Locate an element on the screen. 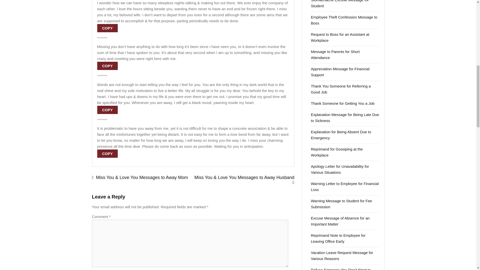  Excuse Message of Absence for an Important Matter is located at coordinates (340, 221).